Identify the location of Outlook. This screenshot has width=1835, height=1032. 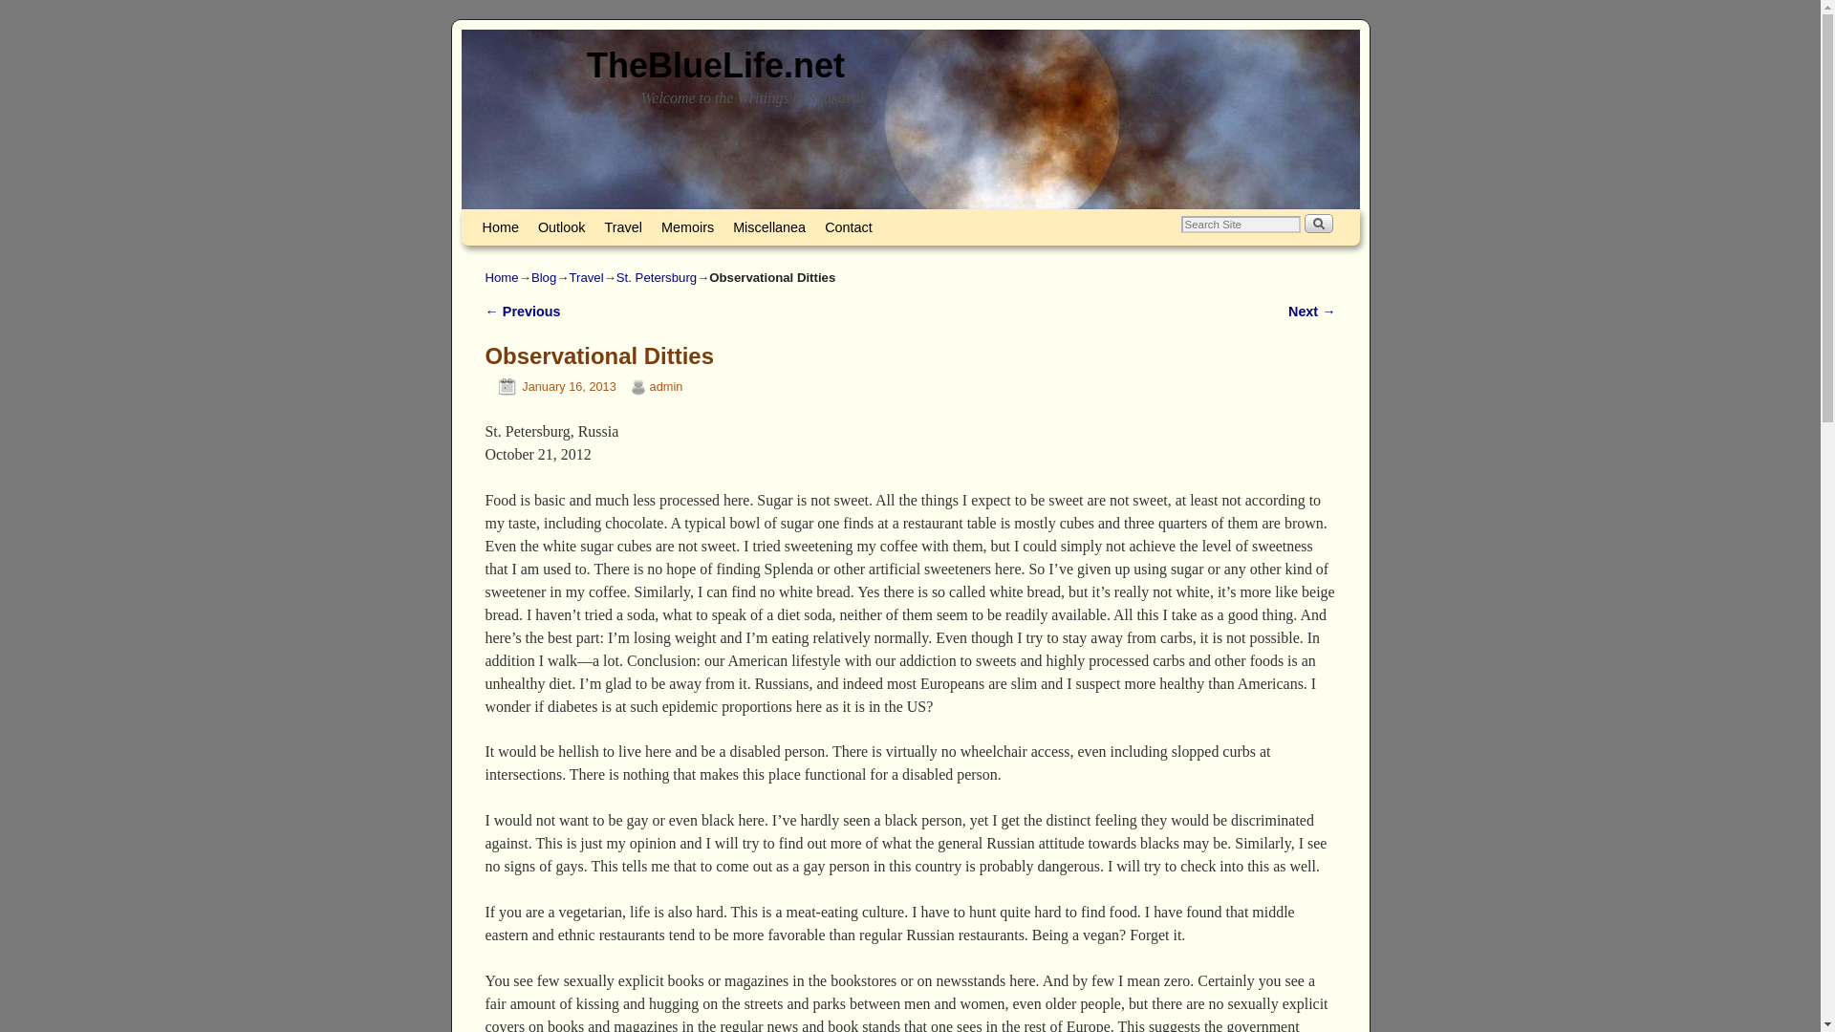
(561, 227).